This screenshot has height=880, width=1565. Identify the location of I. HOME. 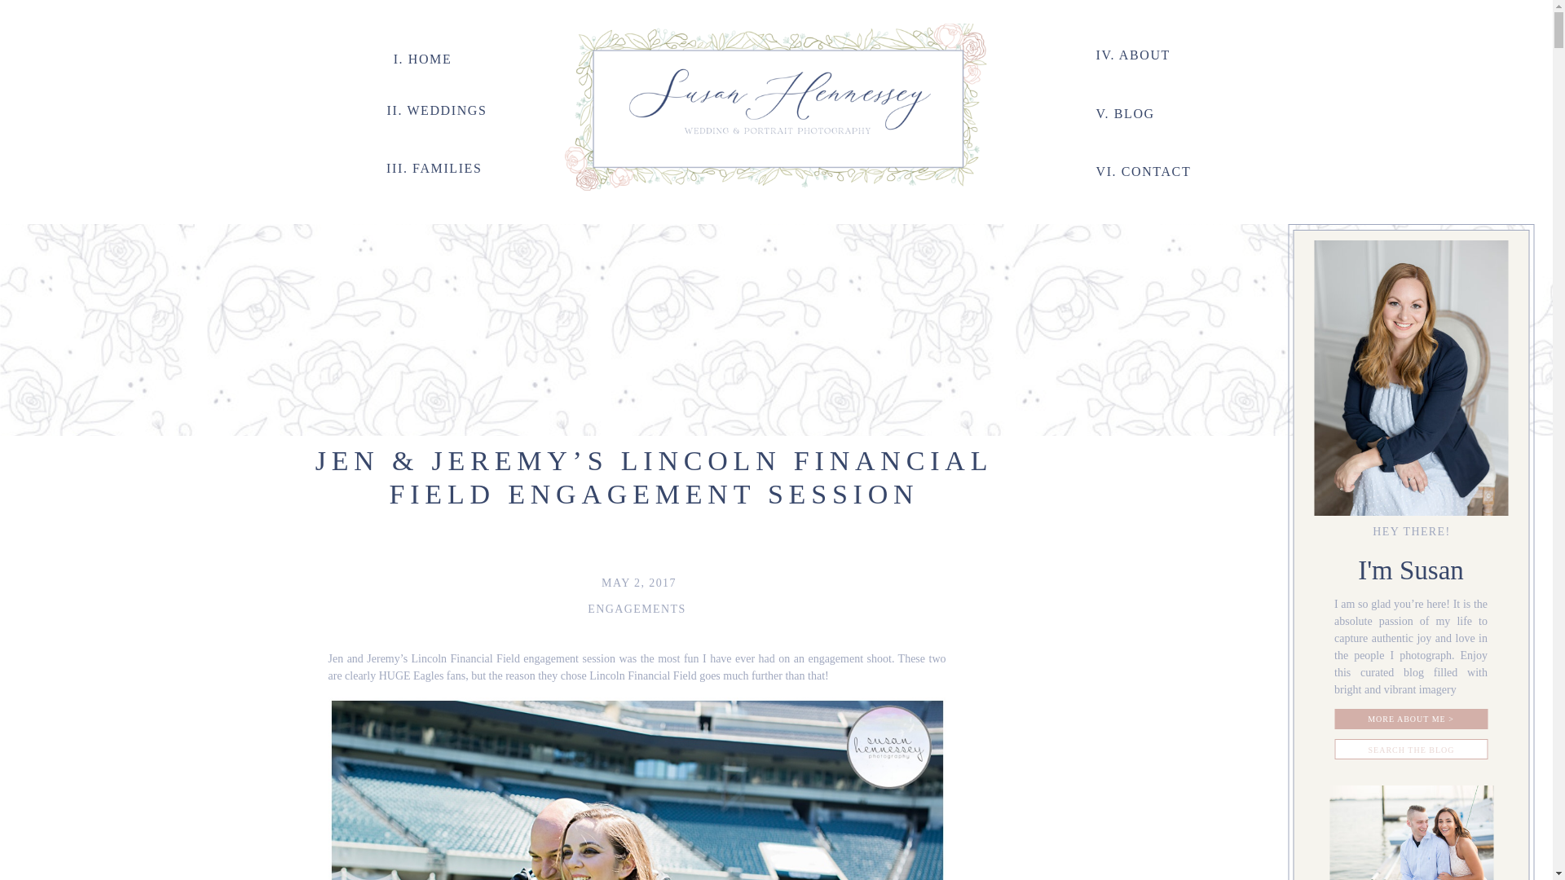
(423, 57).